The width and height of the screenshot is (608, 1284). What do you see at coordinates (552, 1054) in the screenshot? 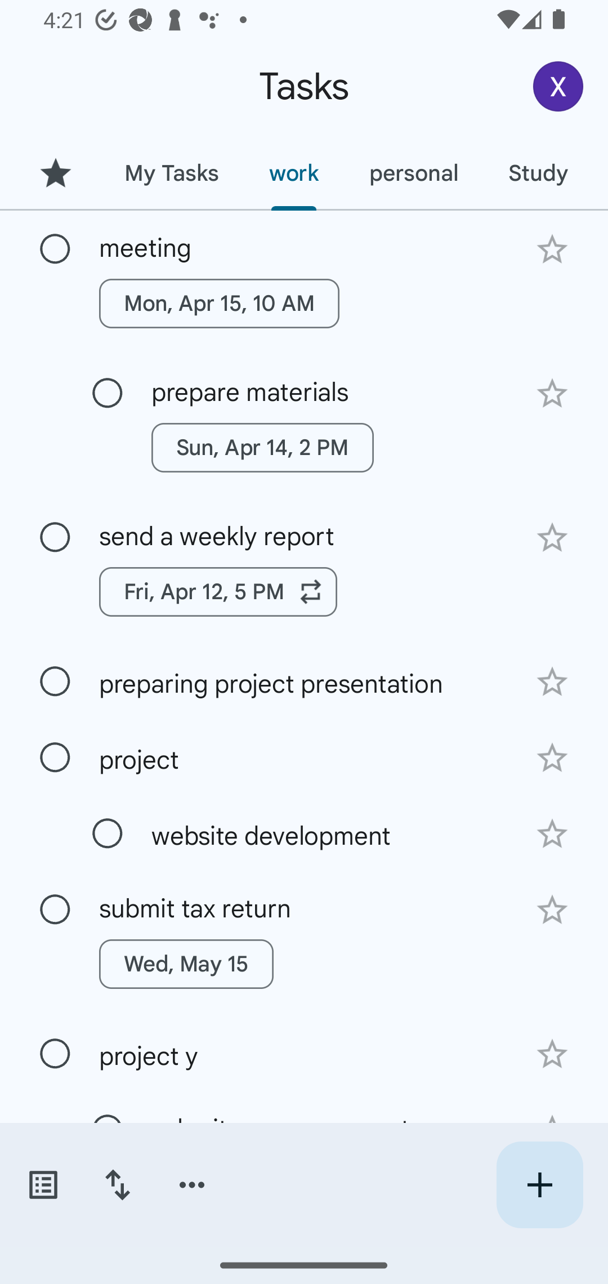
I see `Add star` at bounding box center [552, 1054].